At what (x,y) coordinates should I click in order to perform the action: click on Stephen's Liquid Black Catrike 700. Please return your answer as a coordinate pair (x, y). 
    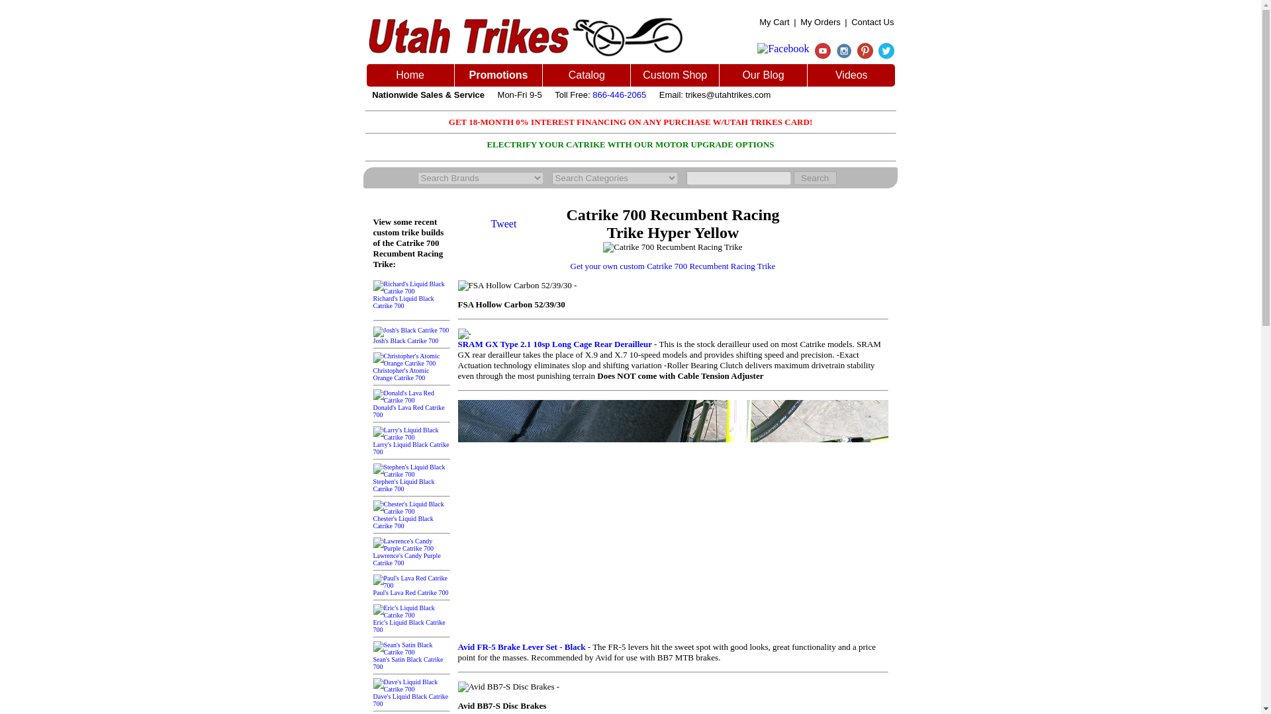
    Looking at the image, I should click on (412, 481).